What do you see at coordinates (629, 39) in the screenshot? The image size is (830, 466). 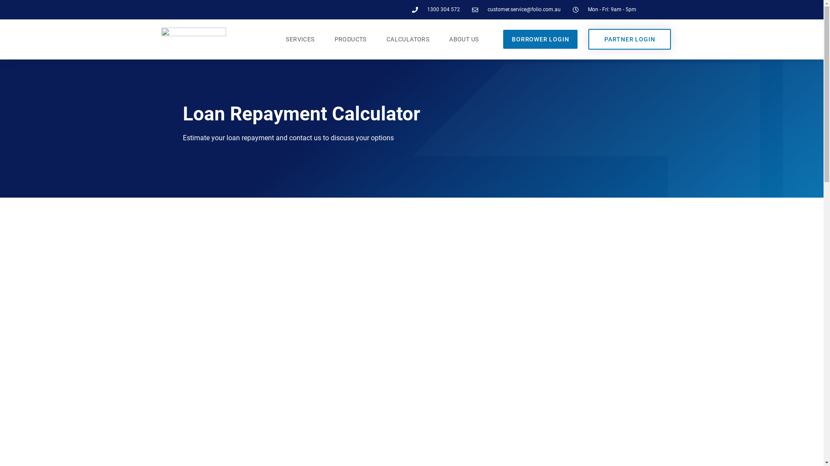 I see `PARTNER LOGIN` at bounding box center [629, 39].